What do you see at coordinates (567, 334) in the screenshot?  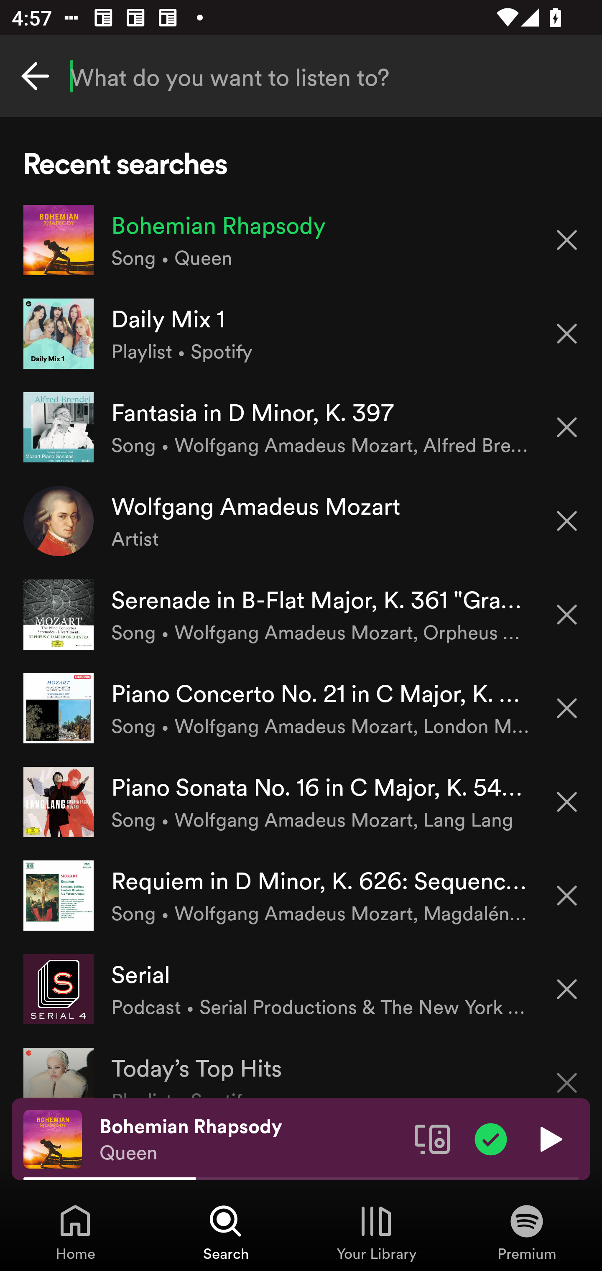 I see `Remove` at bounding box center [567, 334].